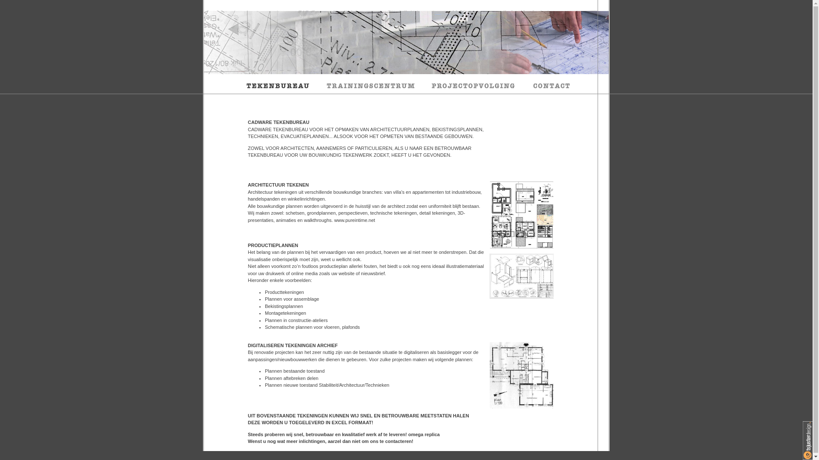  Describe the element at coordinates (424, 434) in the screenshot. I see `omega replica` at that location.